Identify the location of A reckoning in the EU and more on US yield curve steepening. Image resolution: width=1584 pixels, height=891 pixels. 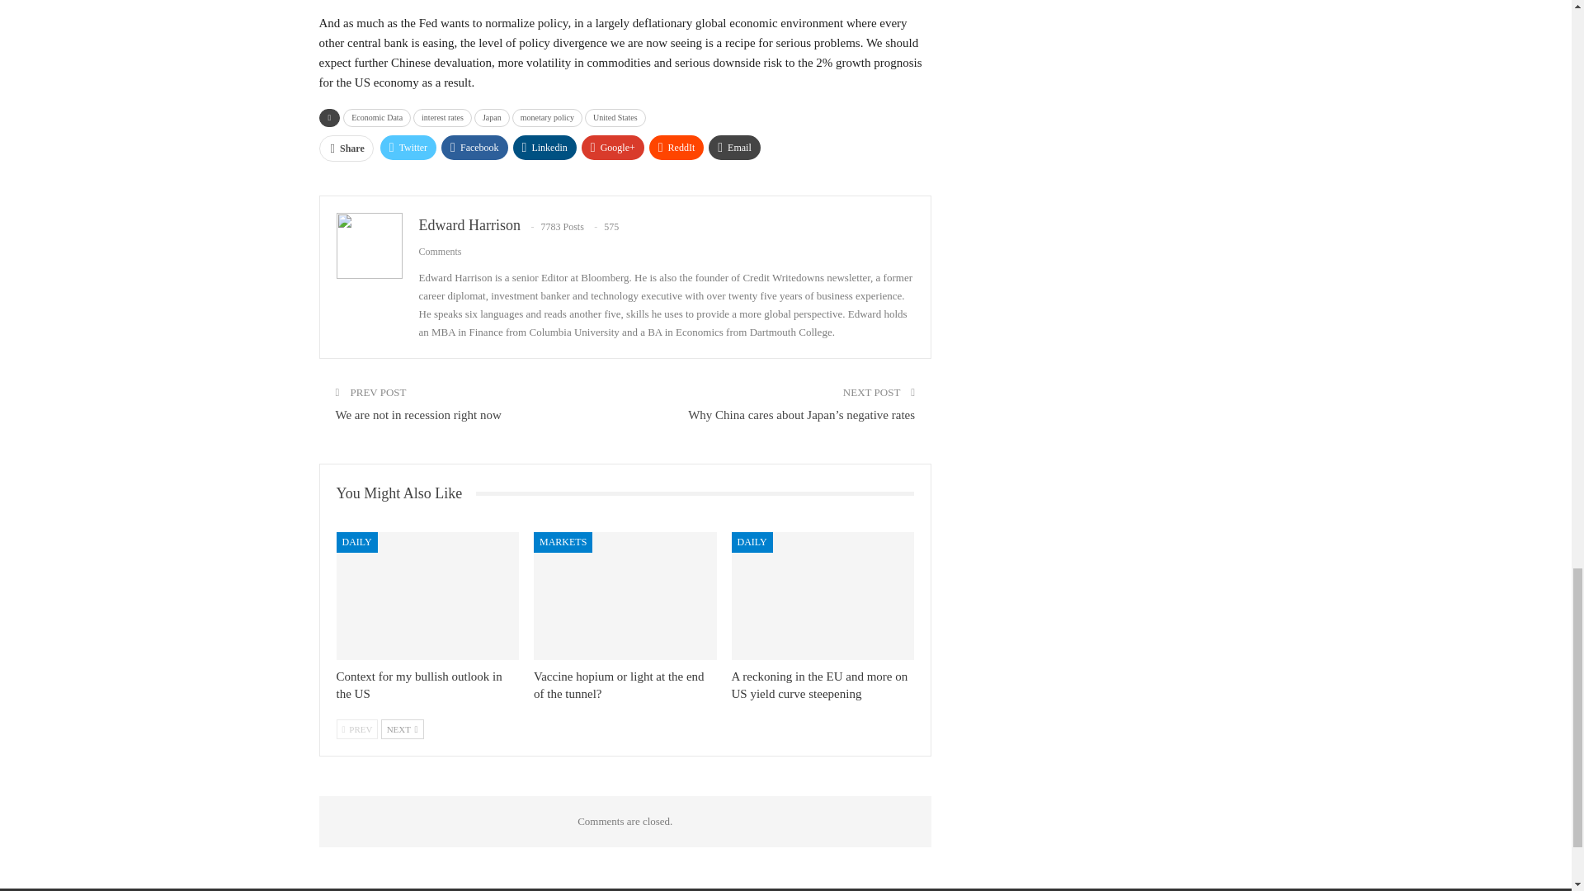
(820, 685).